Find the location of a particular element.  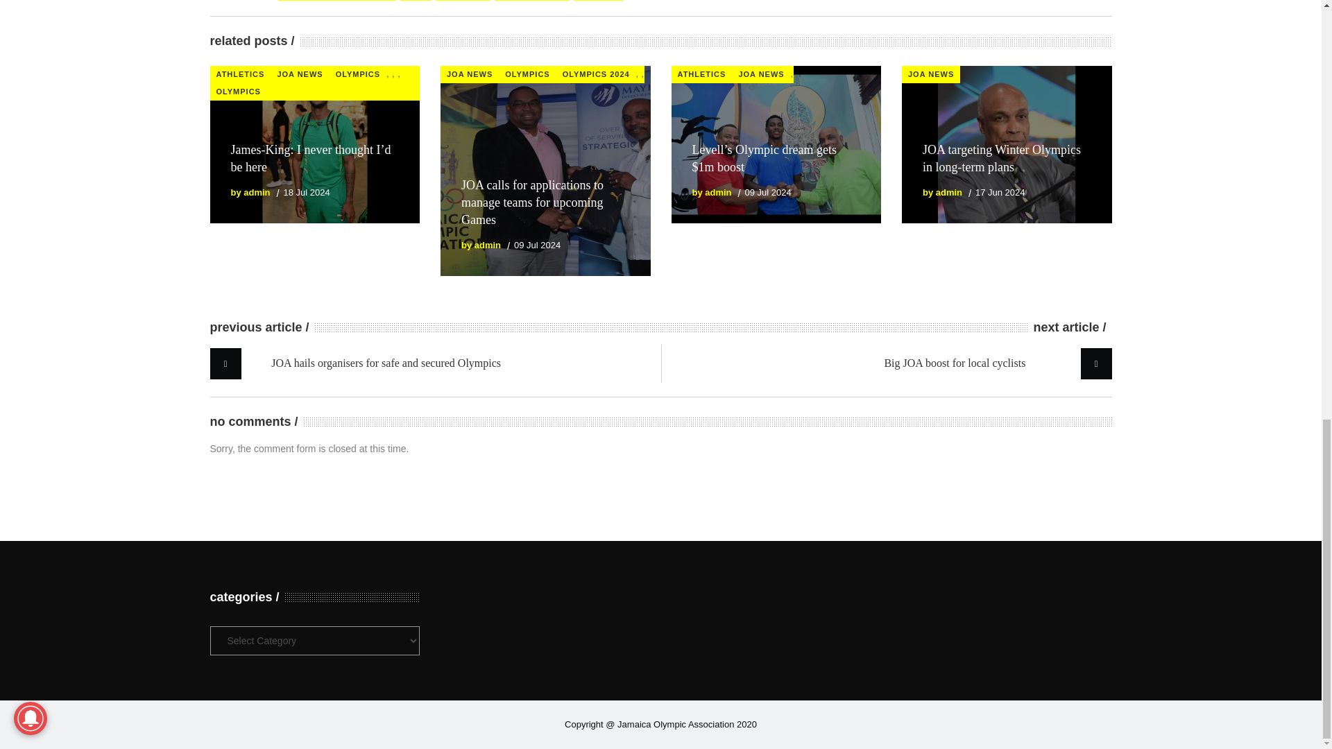

NETBALL is located at coordinates (462, 0).